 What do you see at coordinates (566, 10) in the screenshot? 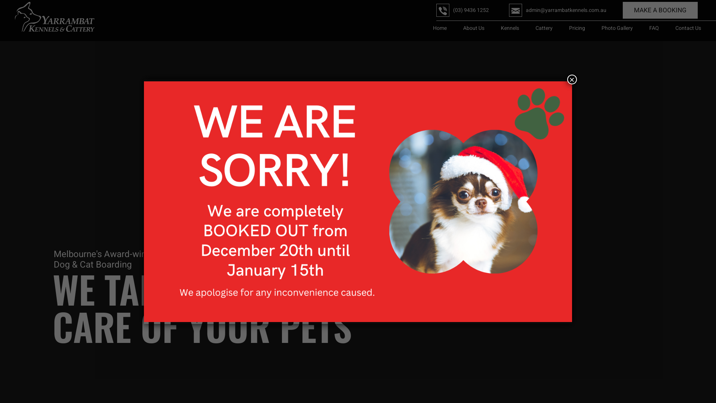
I see `admin@yarrambatkennels.com.au` at bounding box center [566, 10].